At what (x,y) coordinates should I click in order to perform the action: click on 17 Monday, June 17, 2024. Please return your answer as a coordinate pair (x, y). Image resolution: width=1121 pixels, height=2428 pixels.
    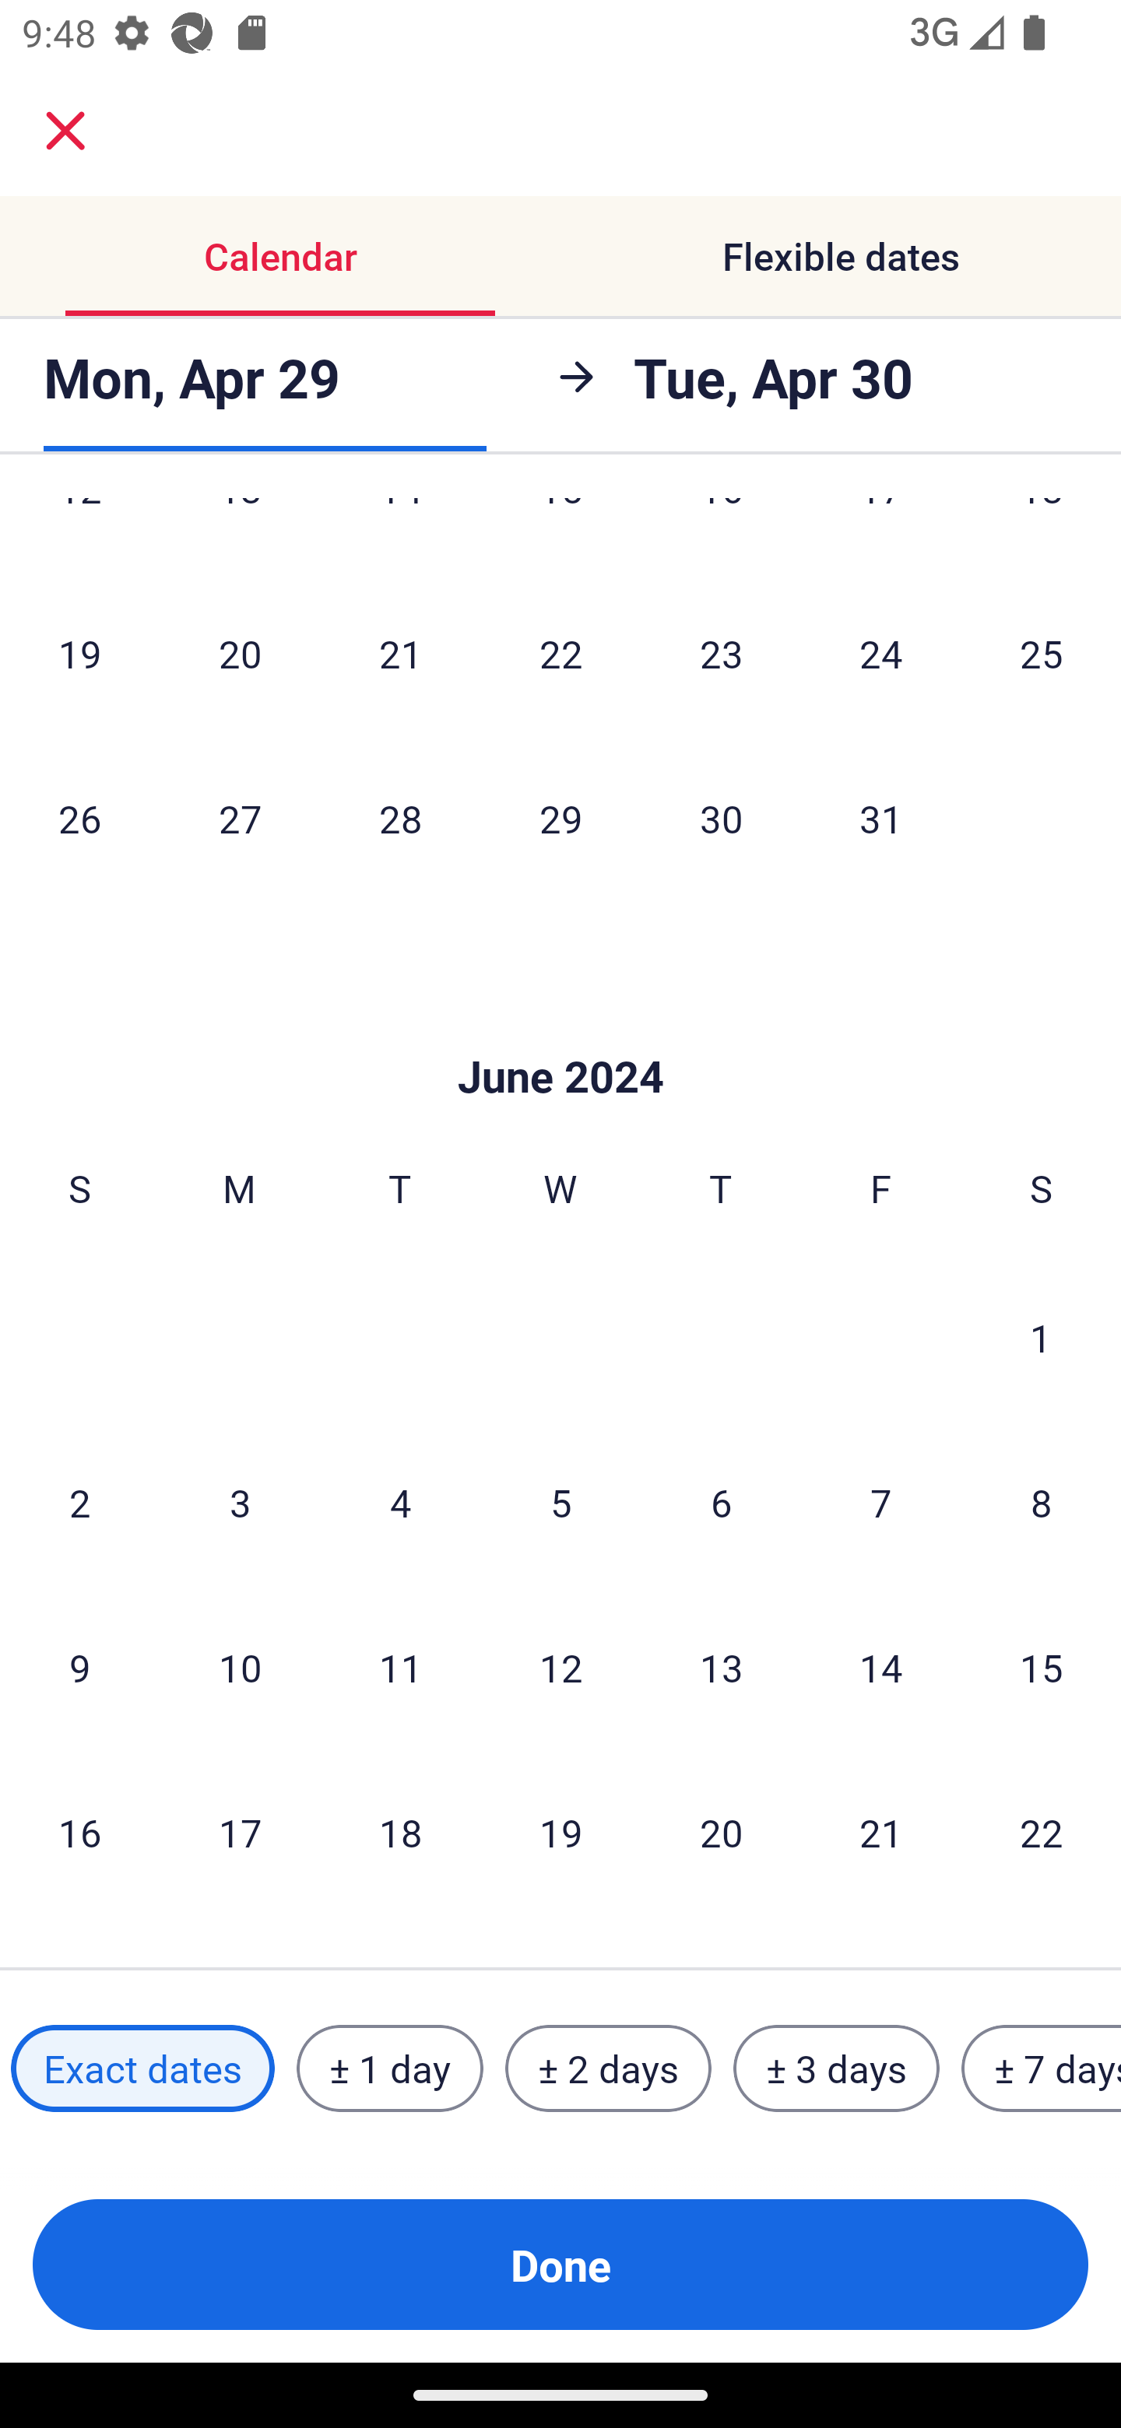
    Looking at the image, I should click on (240, 1833).